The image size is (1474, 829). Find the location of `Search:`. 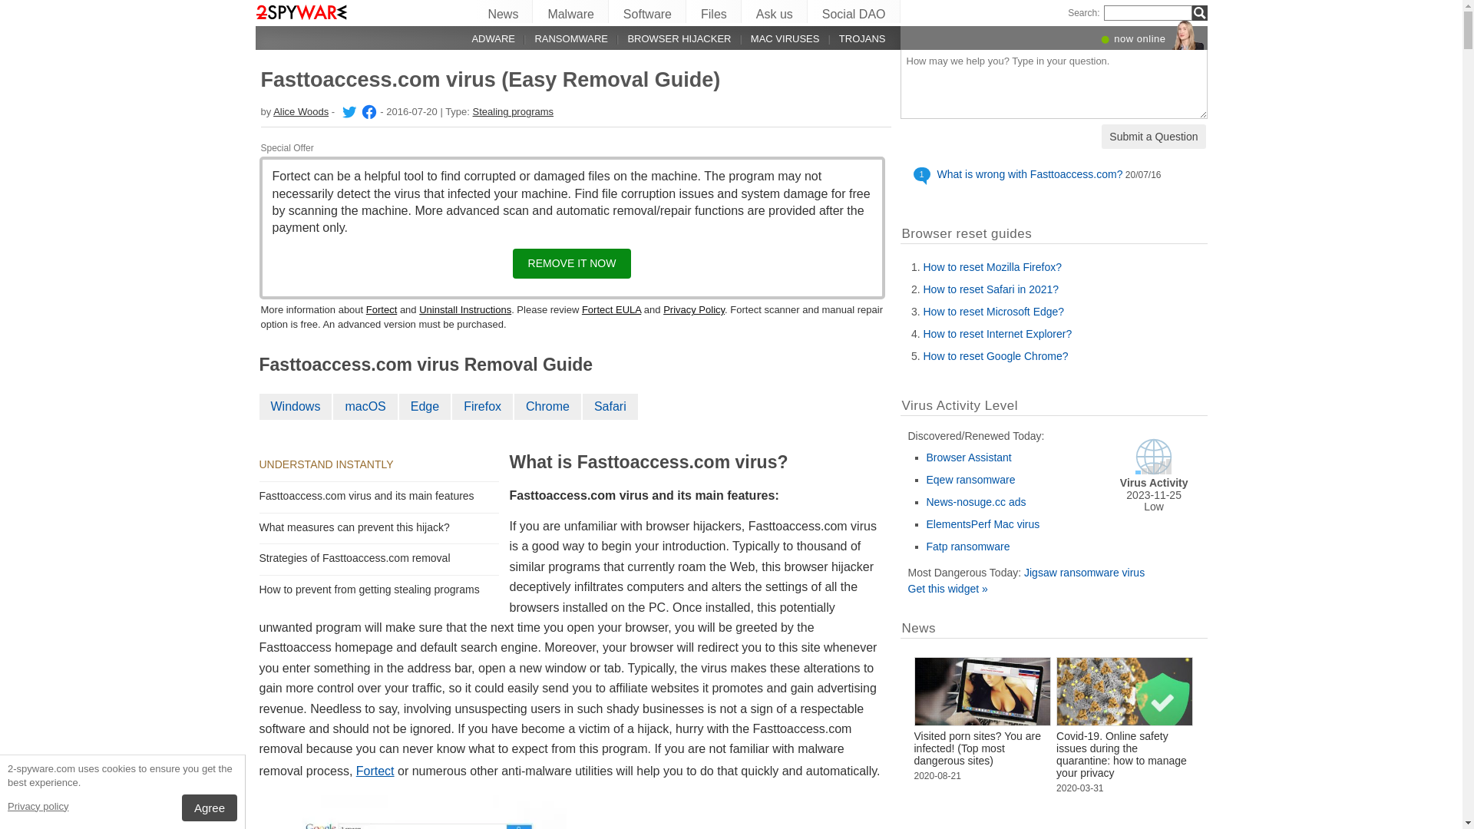

Search: is located at coordinates (1084, 13).